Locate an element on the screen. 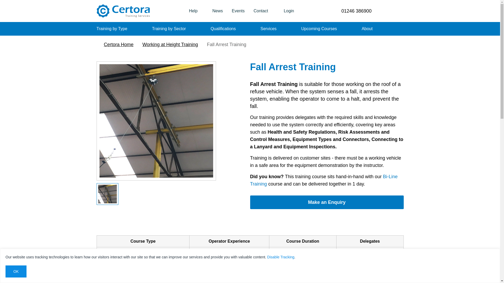 This screenshot has height=283, width=504. Facebook is located at coordinates (392, 11).